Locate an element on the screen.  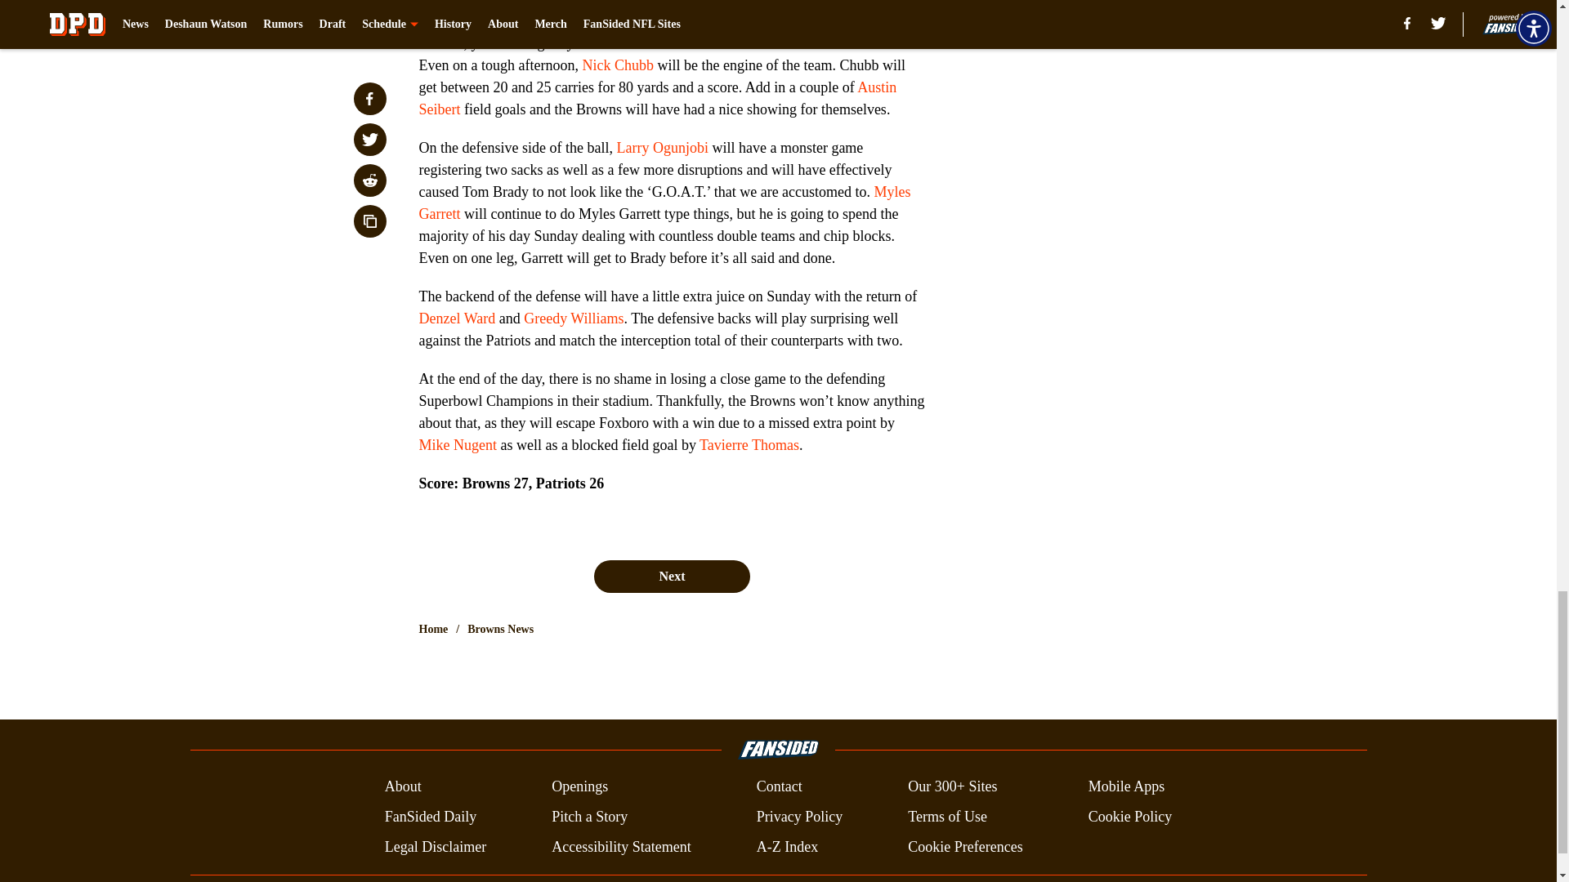
Greedy Williams is located at coordinates (574, 318).